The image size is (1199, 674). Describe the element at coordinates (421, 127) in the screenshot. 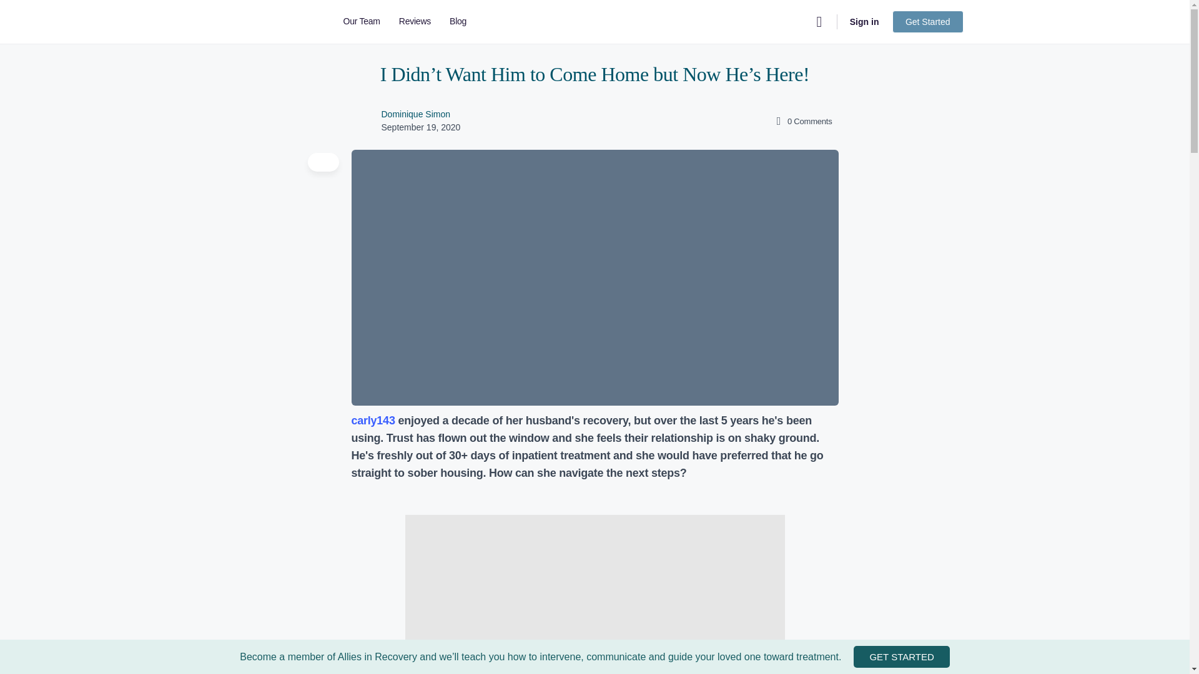

I see `September 19, 2020` at that location.